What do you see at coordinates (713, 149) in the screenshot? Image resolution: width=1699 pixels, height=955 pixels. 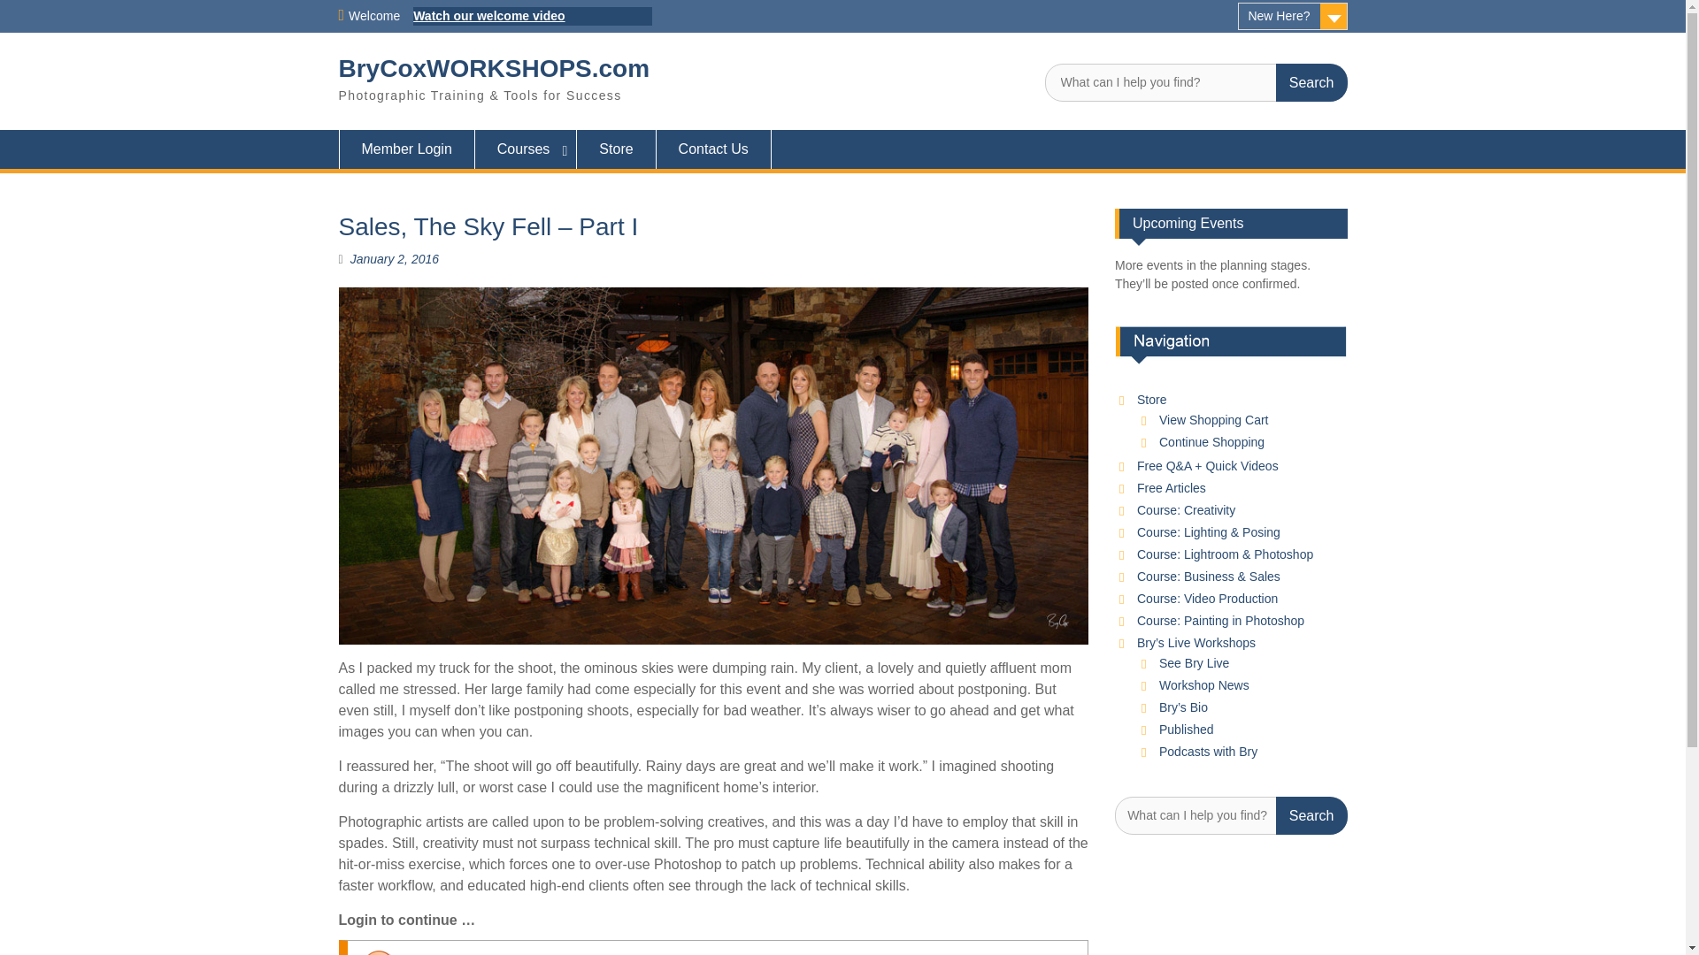 I see `Contact Us` at bounding box center [713, 149].